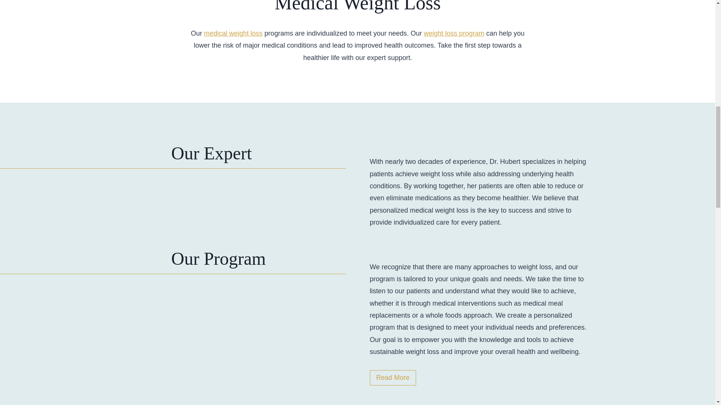  I want to click on Read More, so click(392, 378).